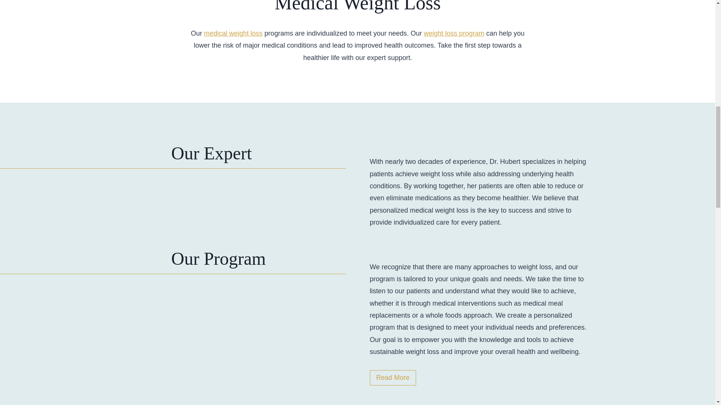  I want to click on Read More, so click(392, 378).